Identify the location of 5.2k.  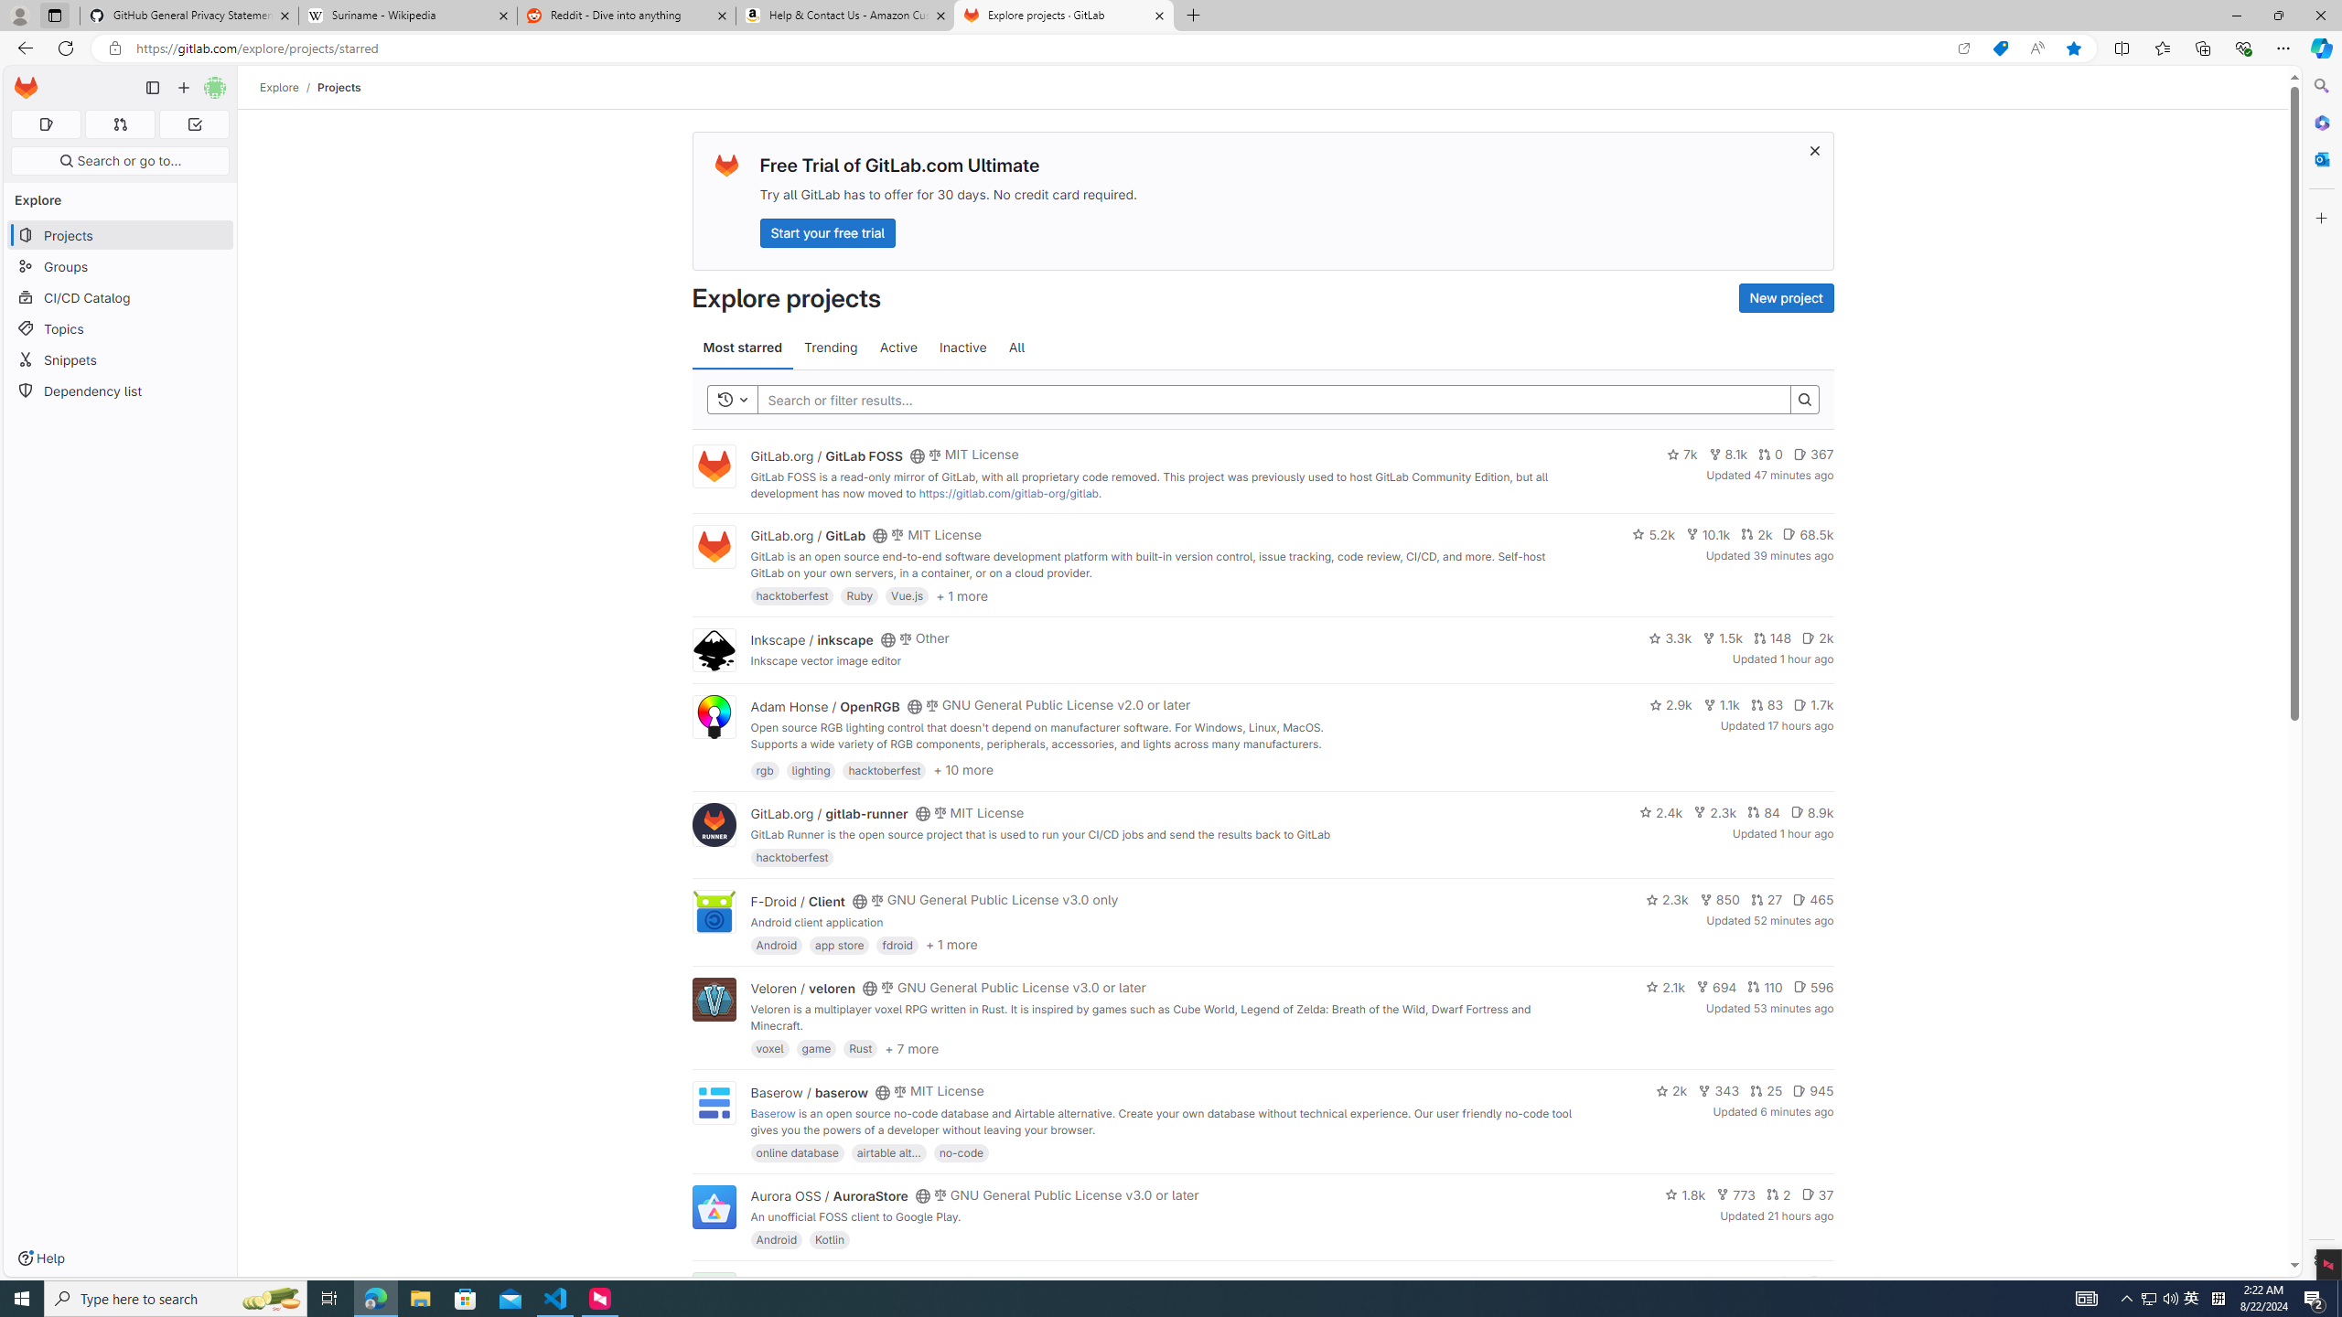
(1653, 534).